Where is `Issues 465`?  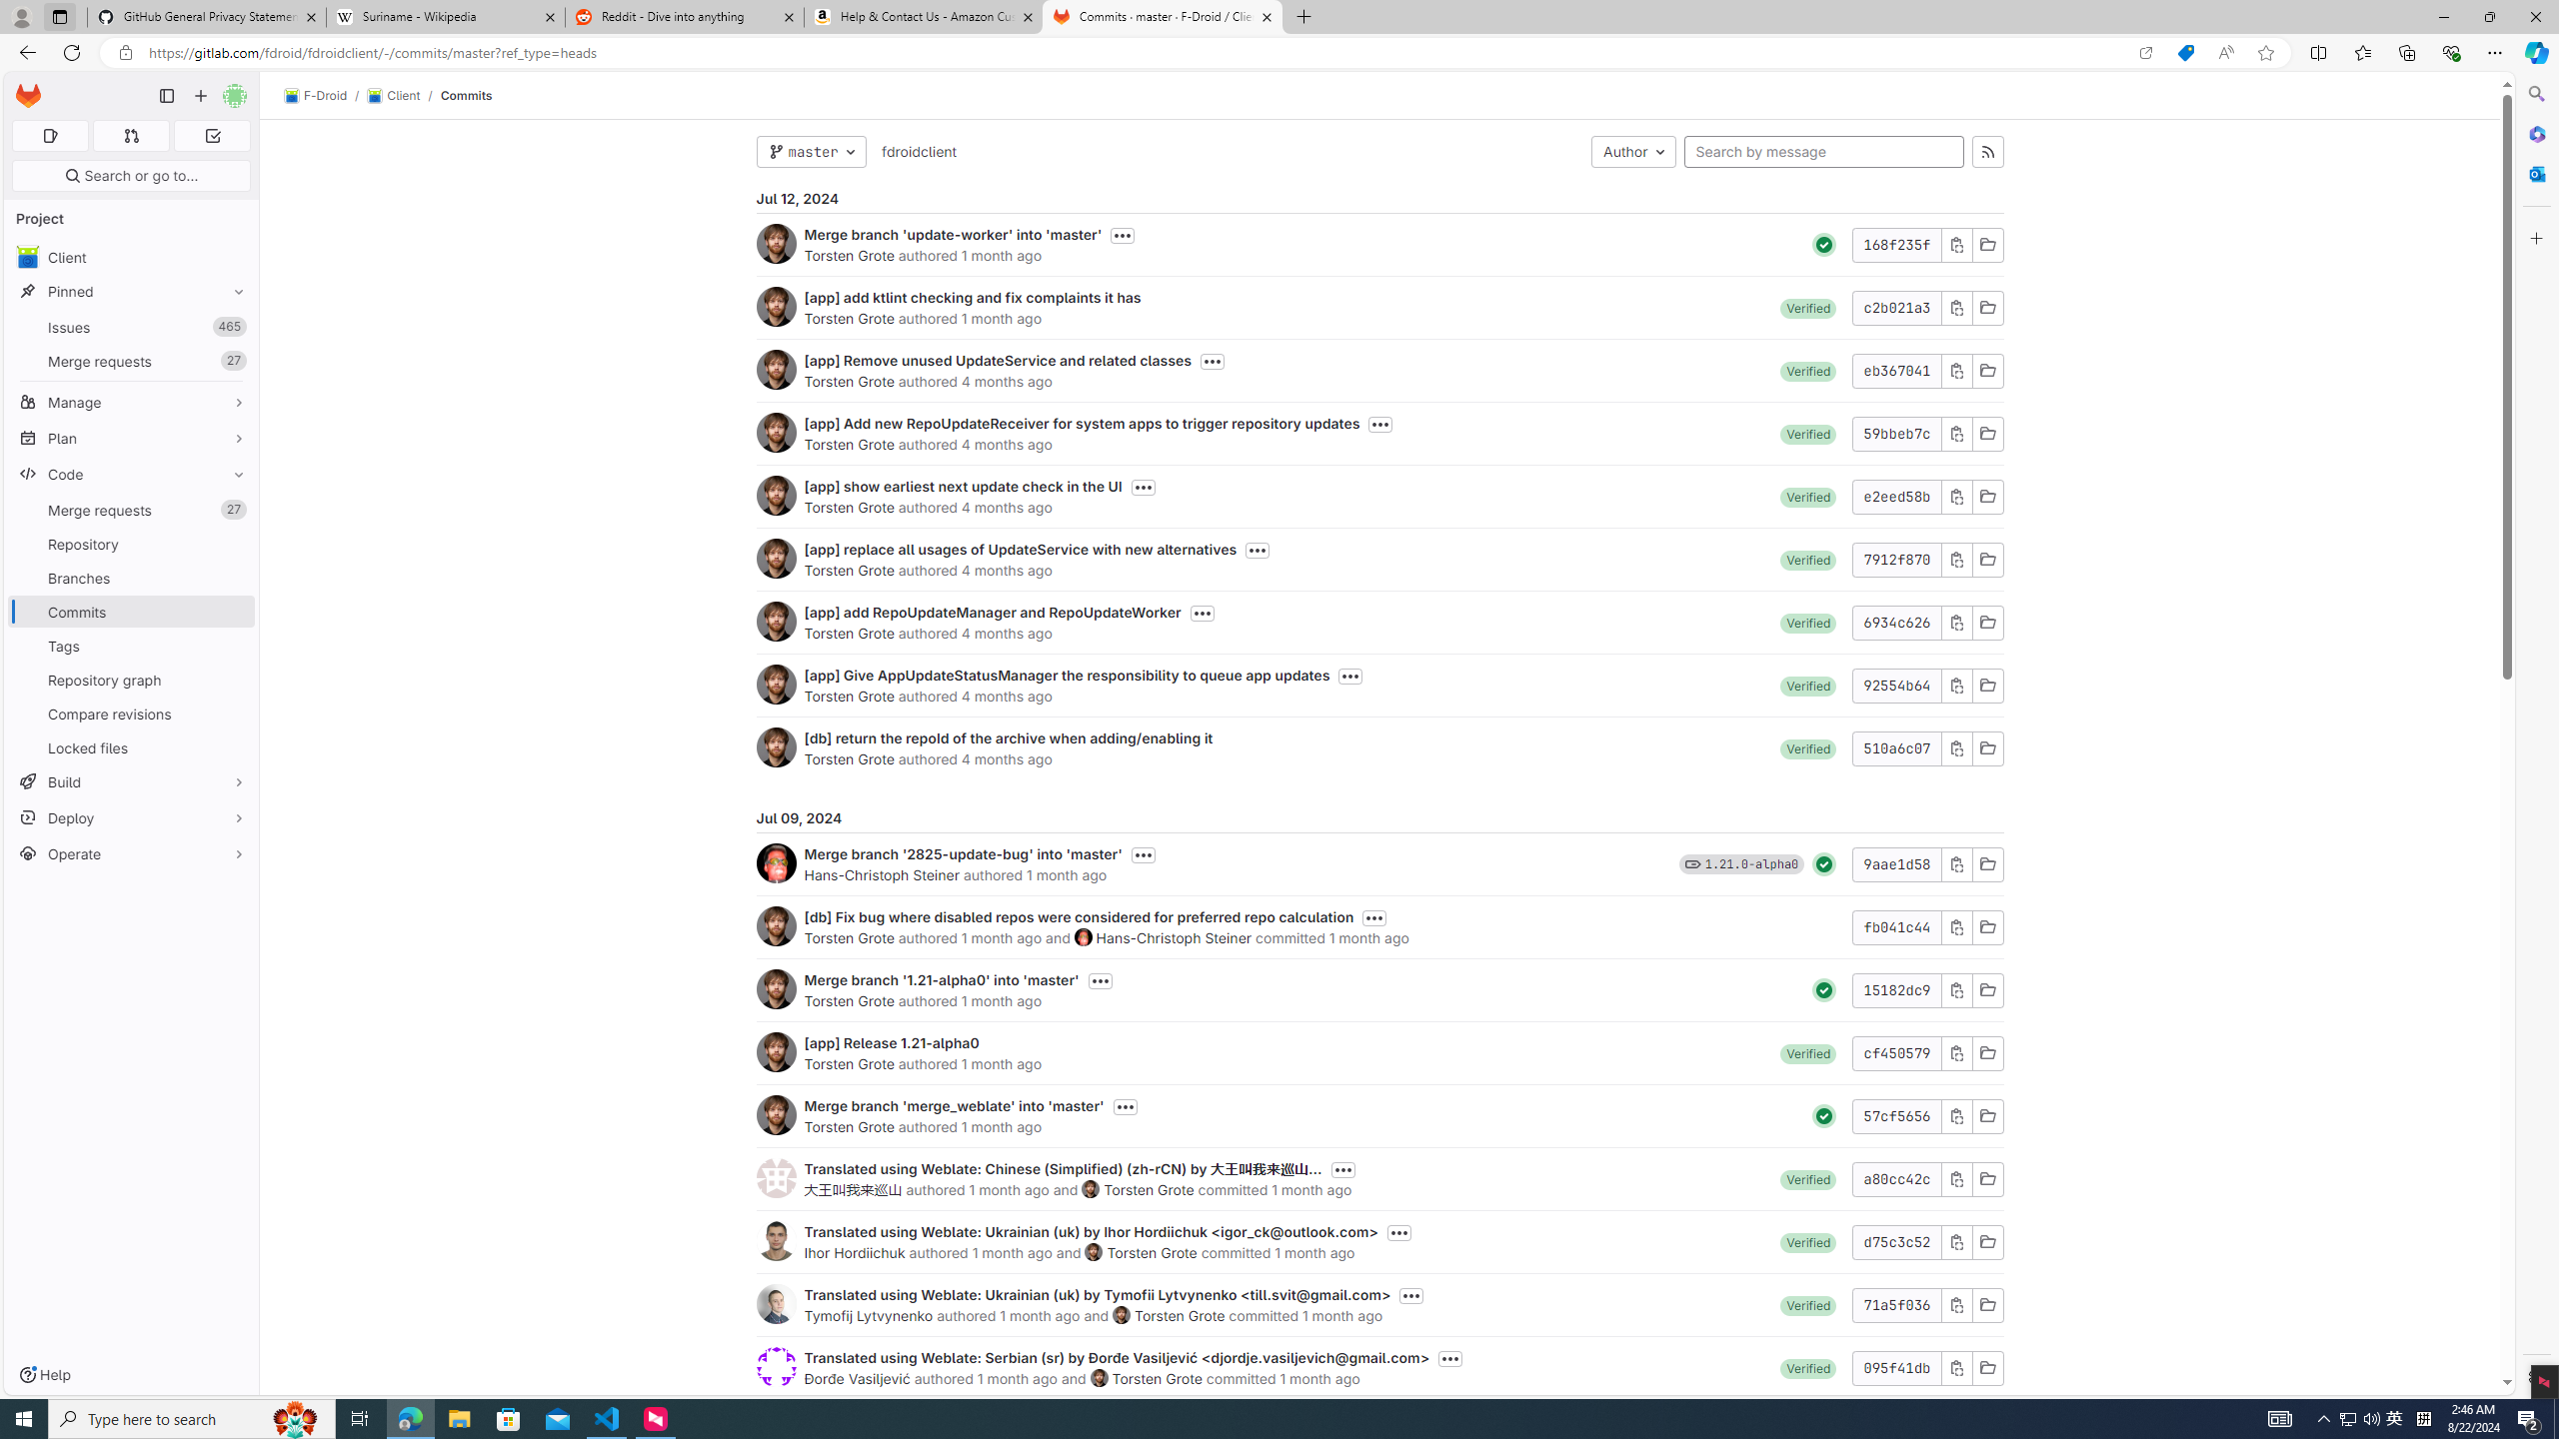 Issues 465 is located at coordinates (132, 328).